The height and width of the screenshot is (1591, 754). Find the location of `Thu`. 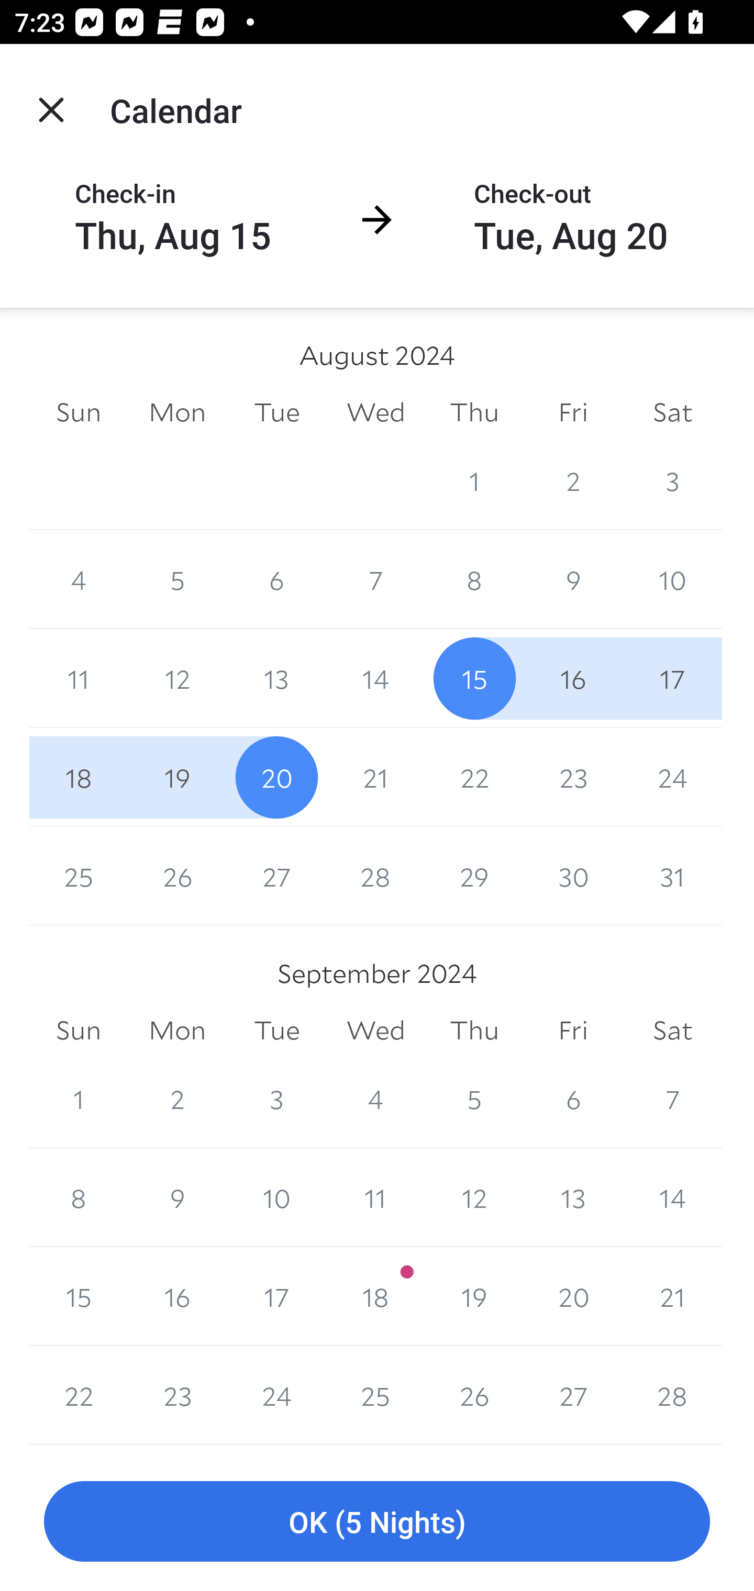

Thu is located at coordinates (474, 1031).